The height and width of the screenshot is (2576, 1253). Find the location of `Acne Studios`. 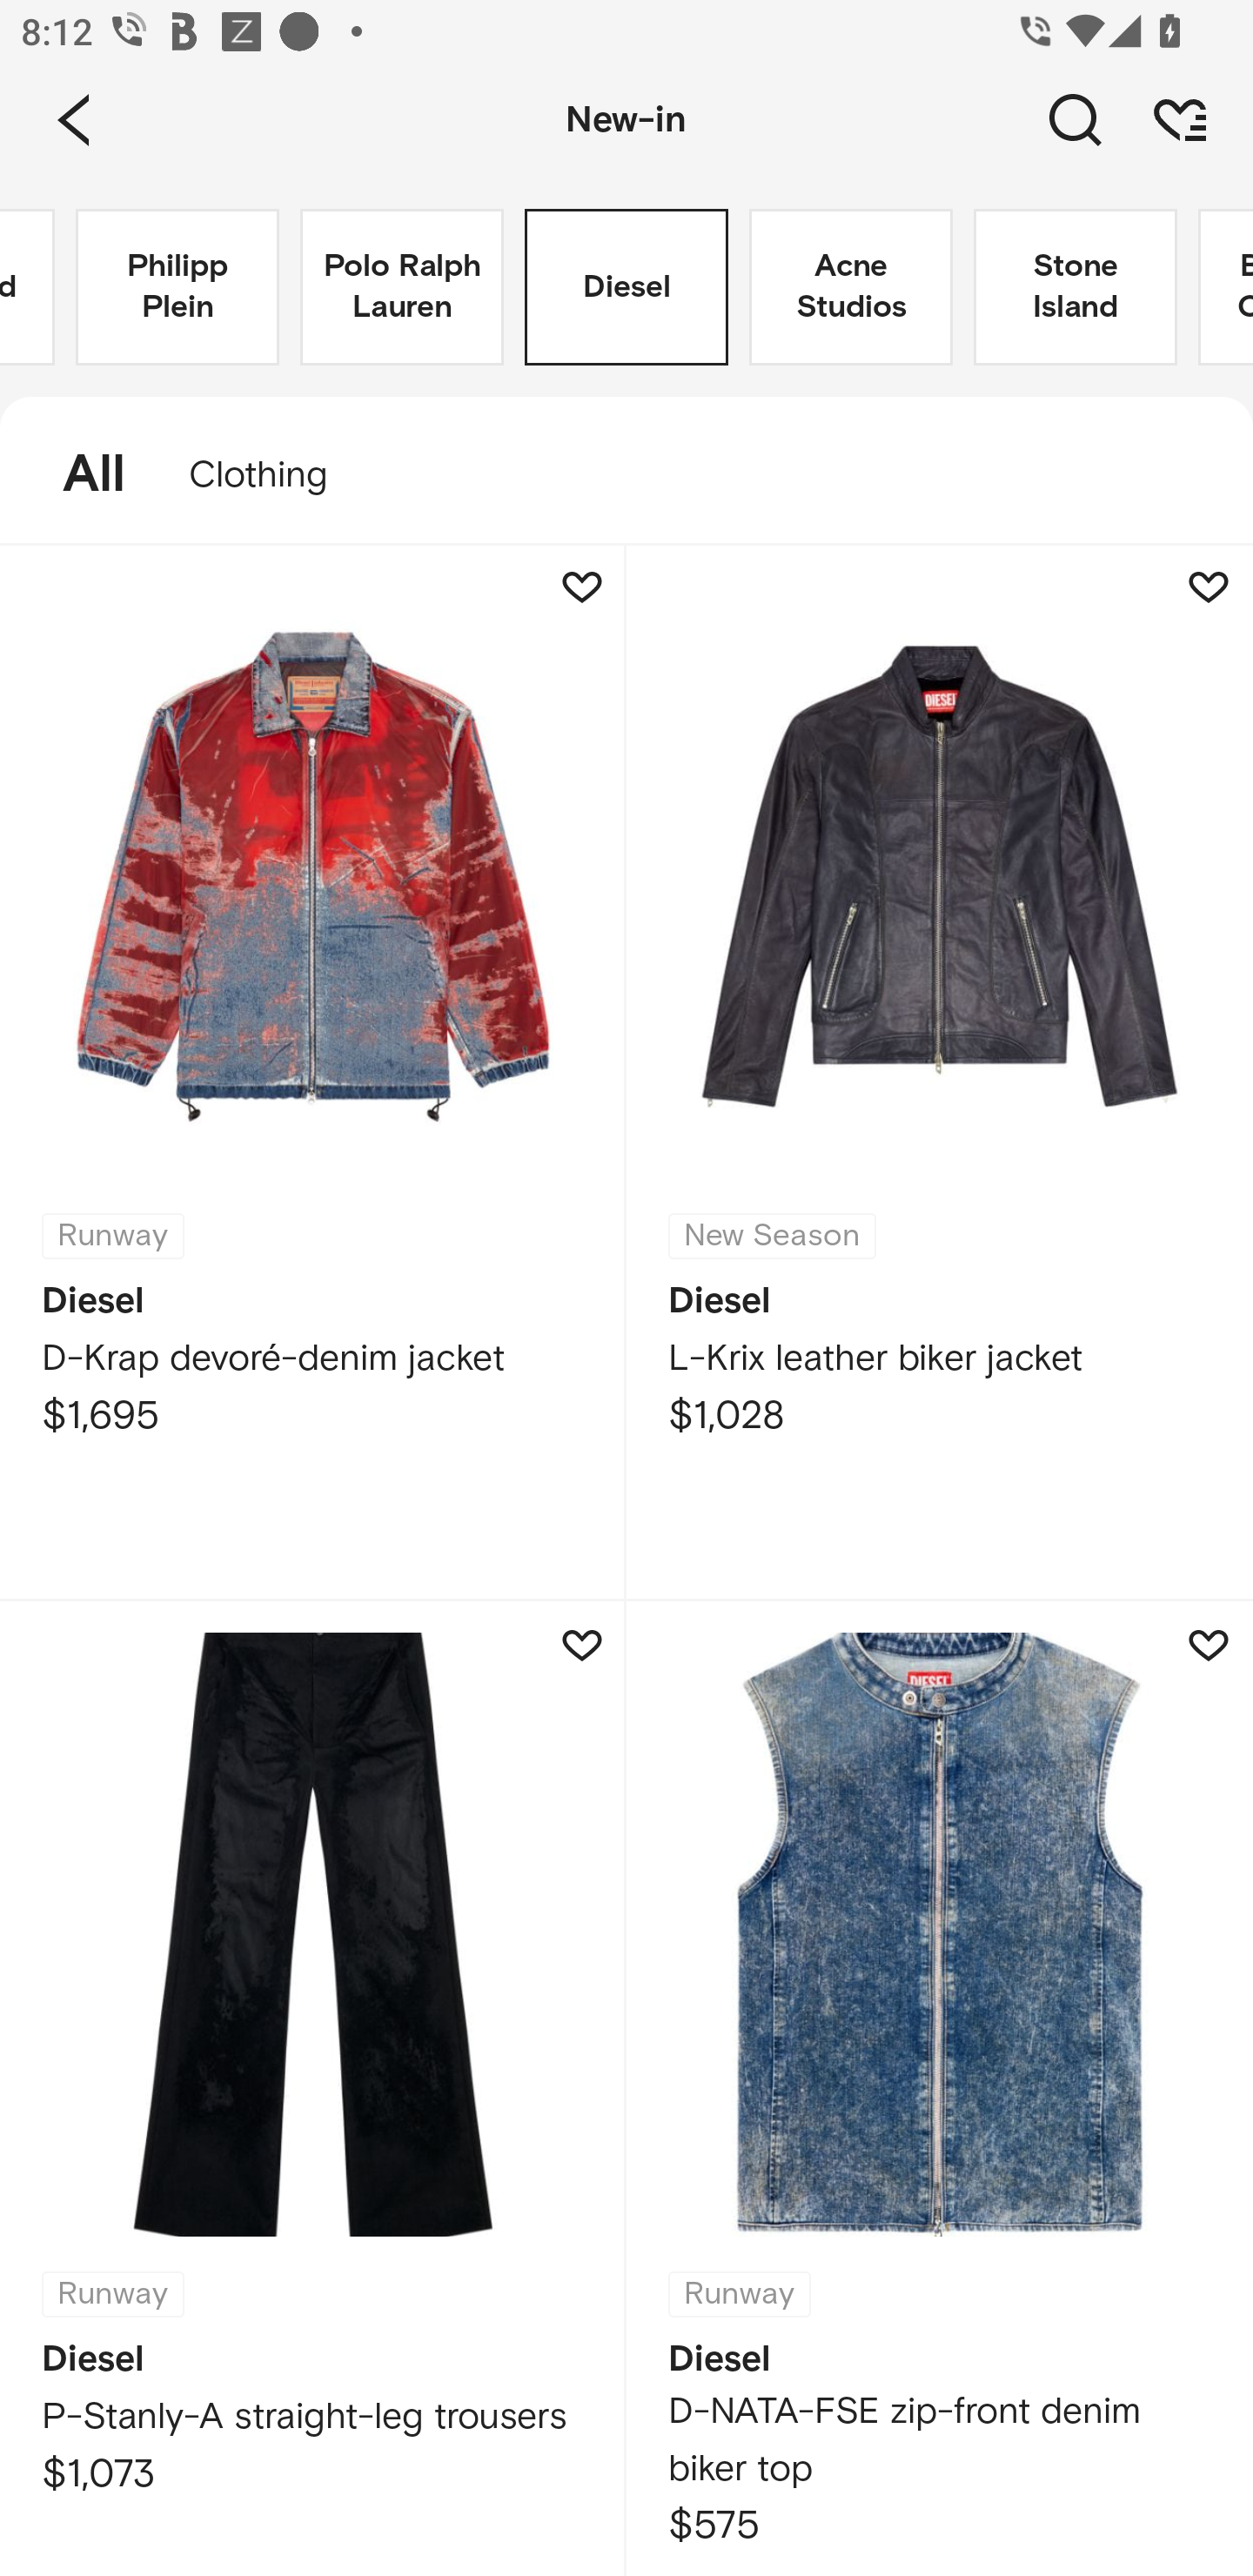

Acne Studios is located at coordinates (851, 287).